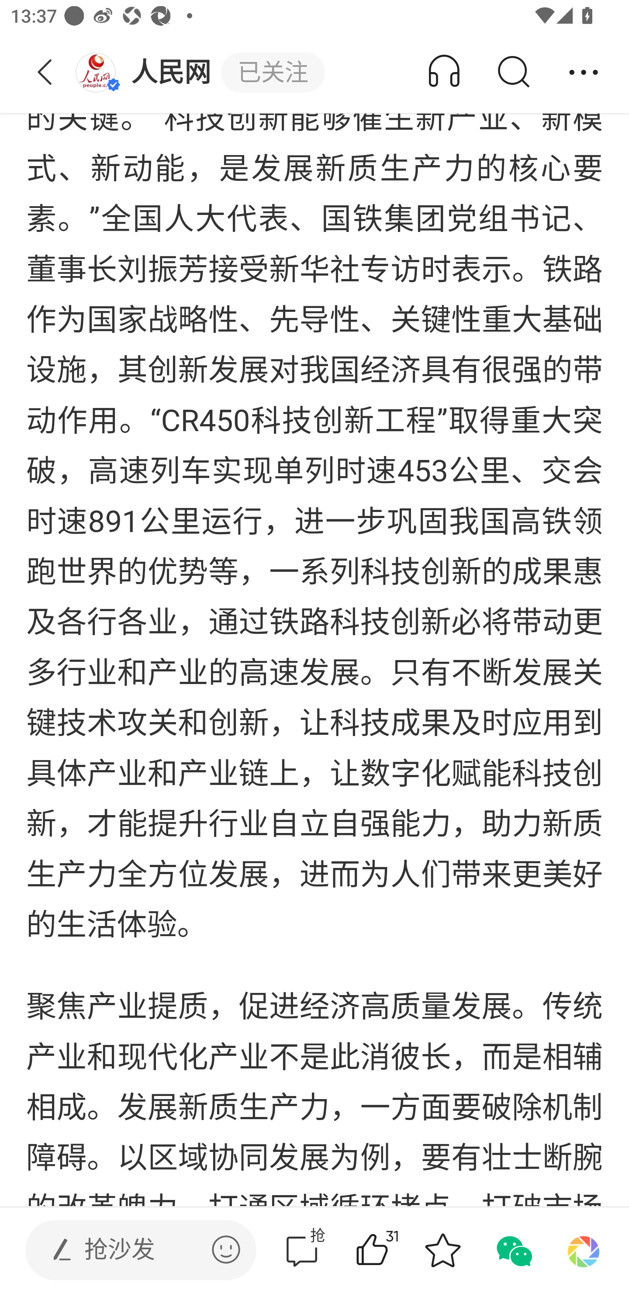  Describe the element at coordinates (513, 73) in the screenshot. I see `搜索 ` at that location.